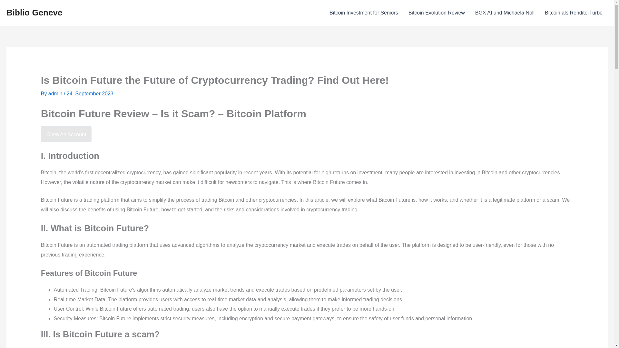  Describe the element at coordinates (56, 93) in the screenshot. I see `admin` at that location.